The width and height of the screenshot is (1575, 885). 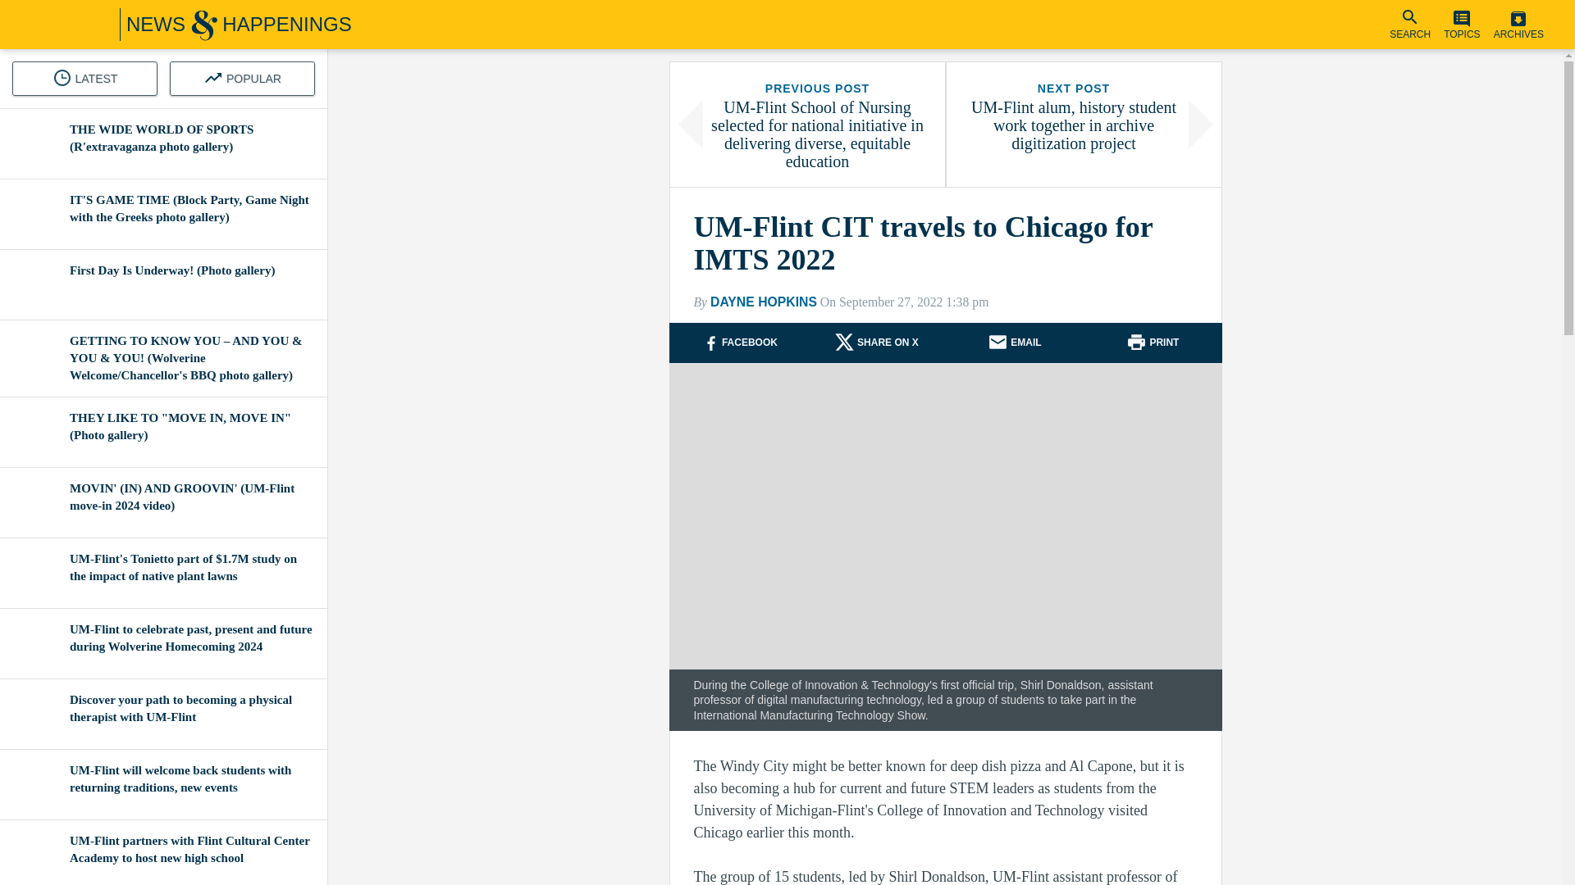 I want to click on Go to umflint.edu, so click(x=45, y=25).